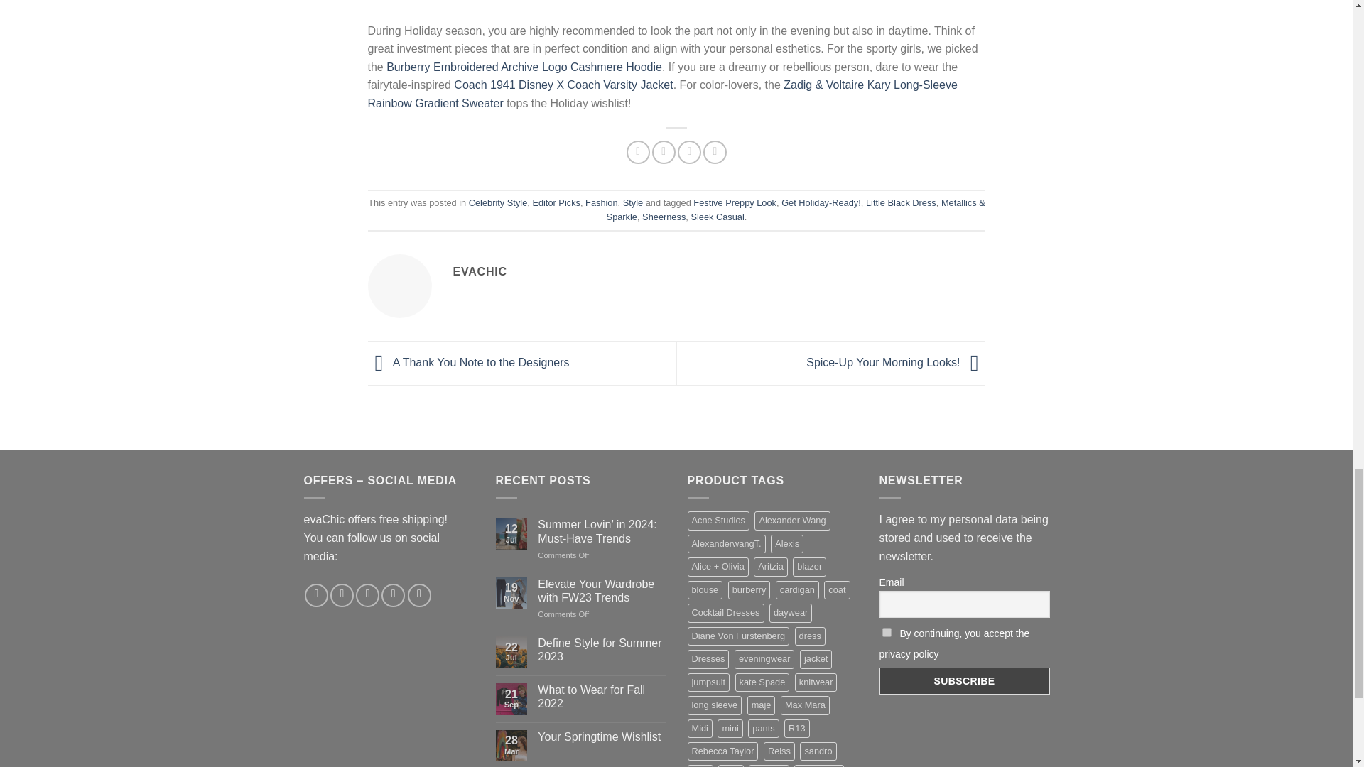 This screenshot has width=1364, height=767. I want to click on Share on Twitter, so click(664, 152).